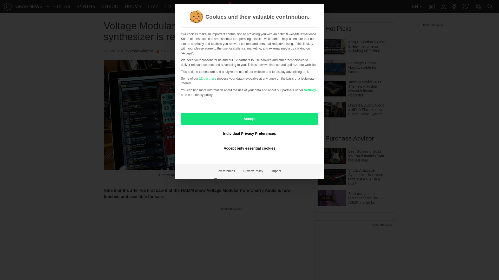  What do you see at coordinates (207, 51) in the screenshot?
I see `Approximate reading time:` at bounding box center [207, 51].